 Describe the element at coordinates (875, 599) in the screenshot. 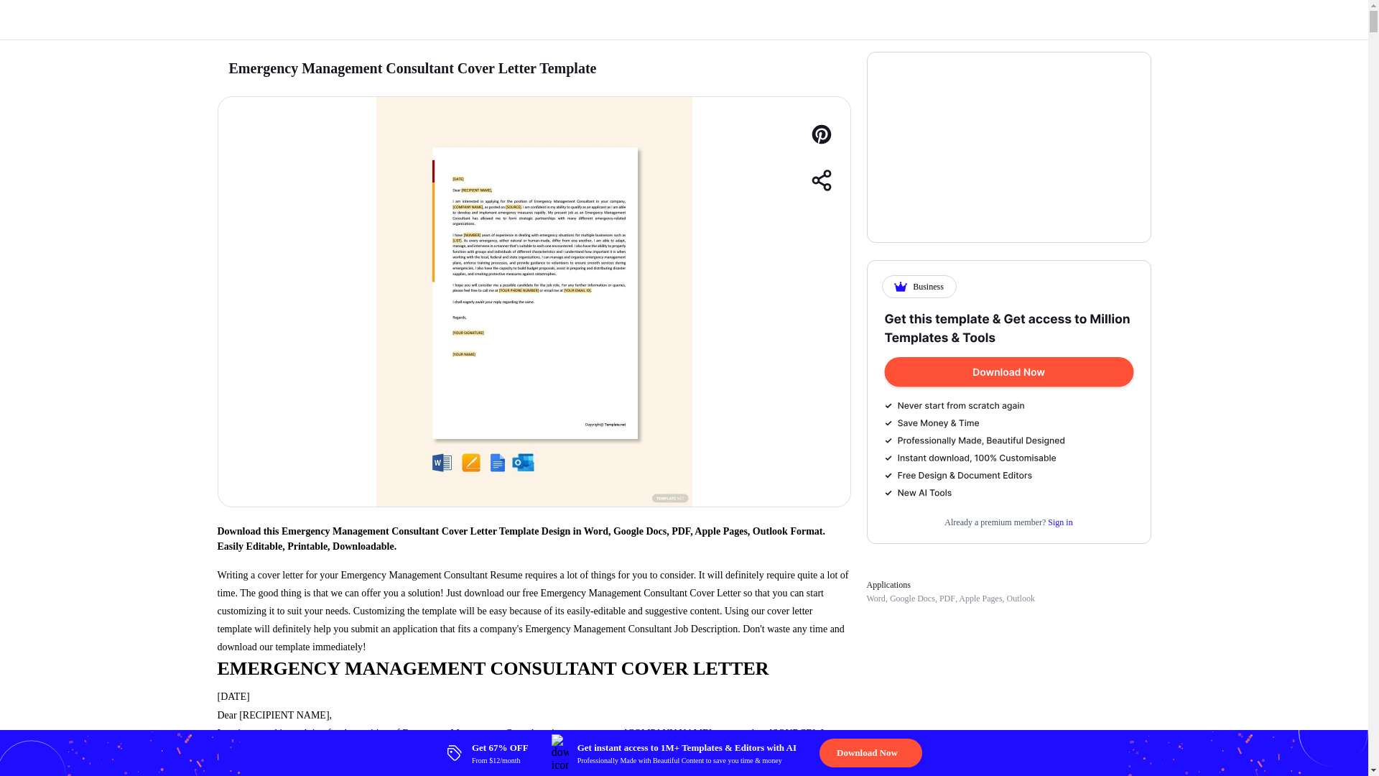

I see `Word` at that location.